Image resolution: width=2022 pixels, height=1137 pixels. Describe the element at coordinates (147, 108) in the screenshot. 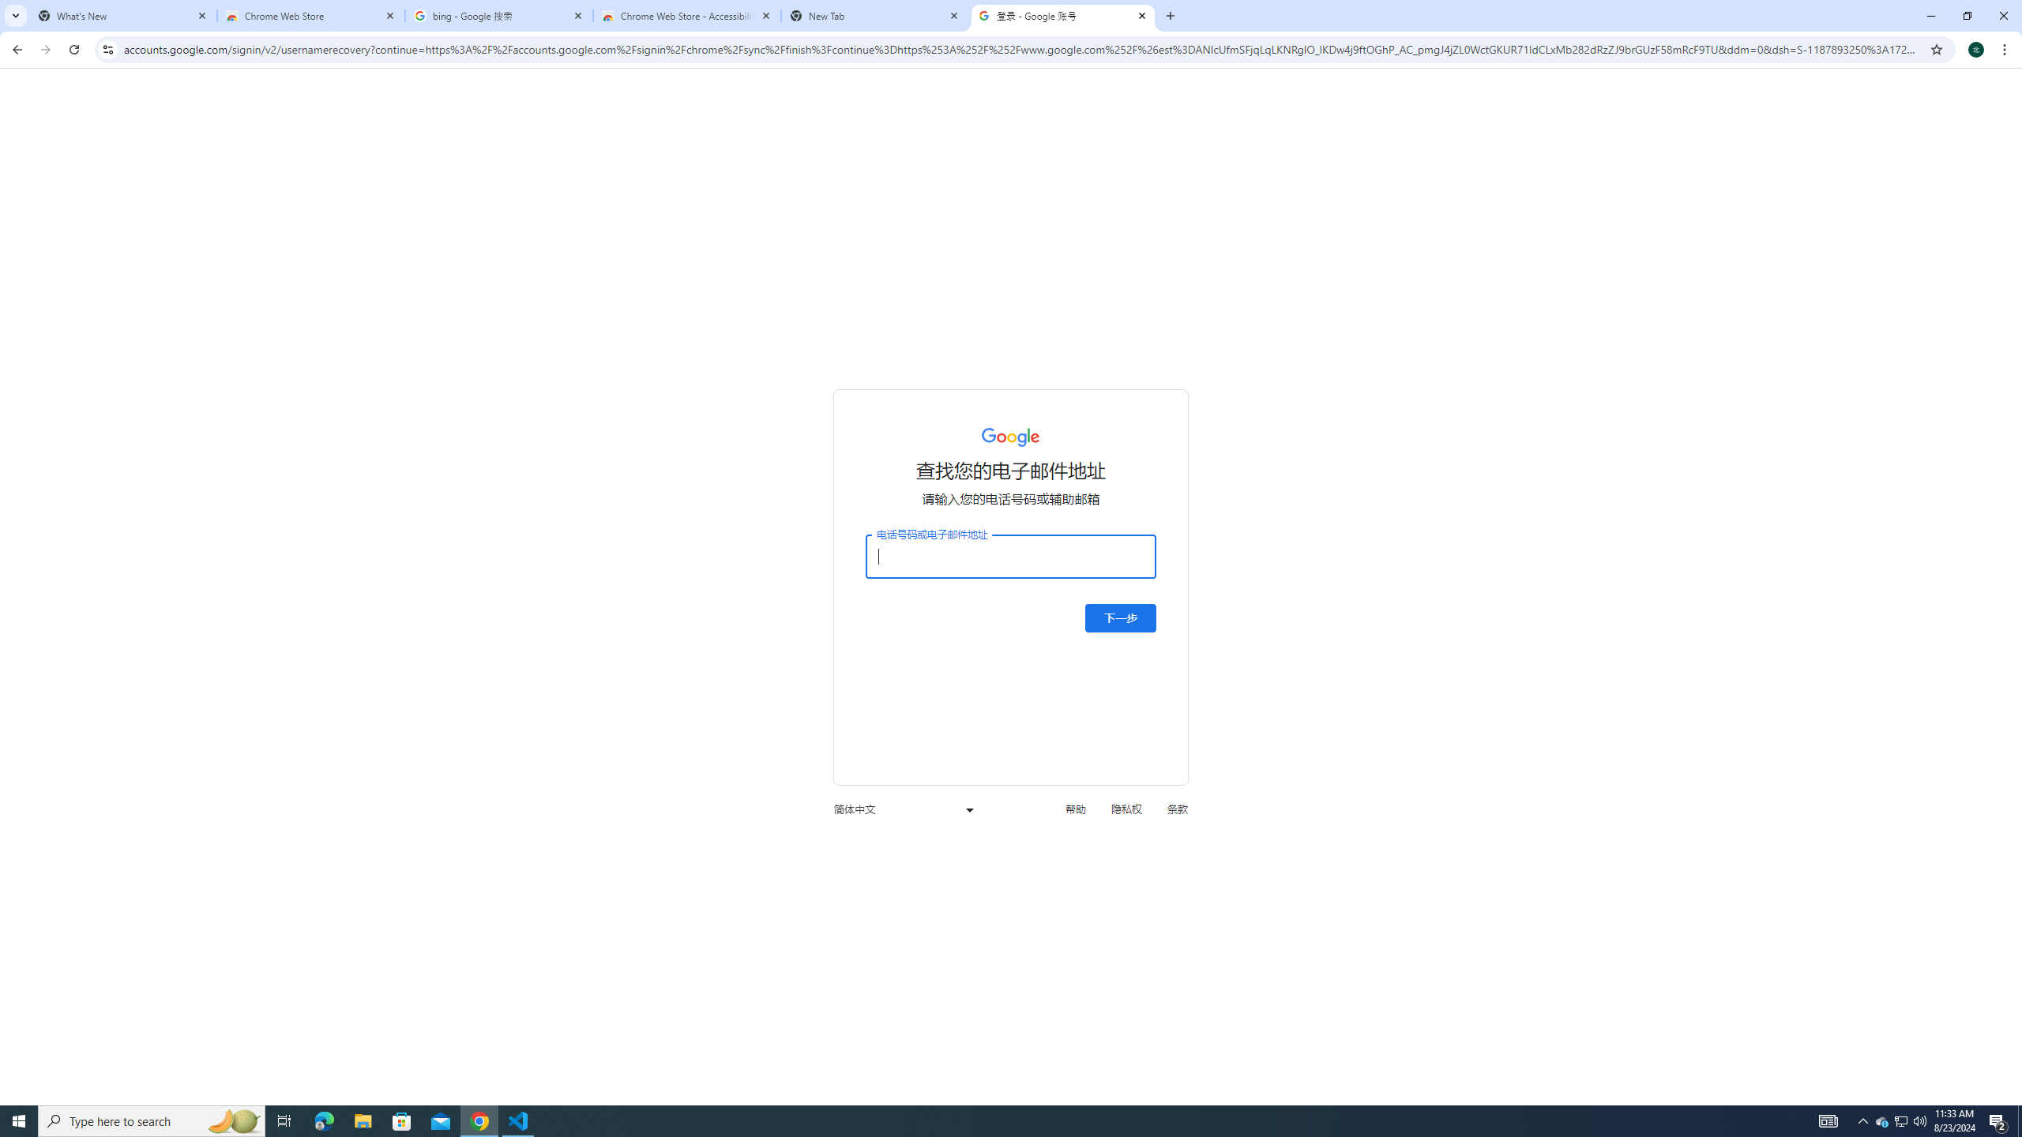

I see `Thesaurus...` at that location.